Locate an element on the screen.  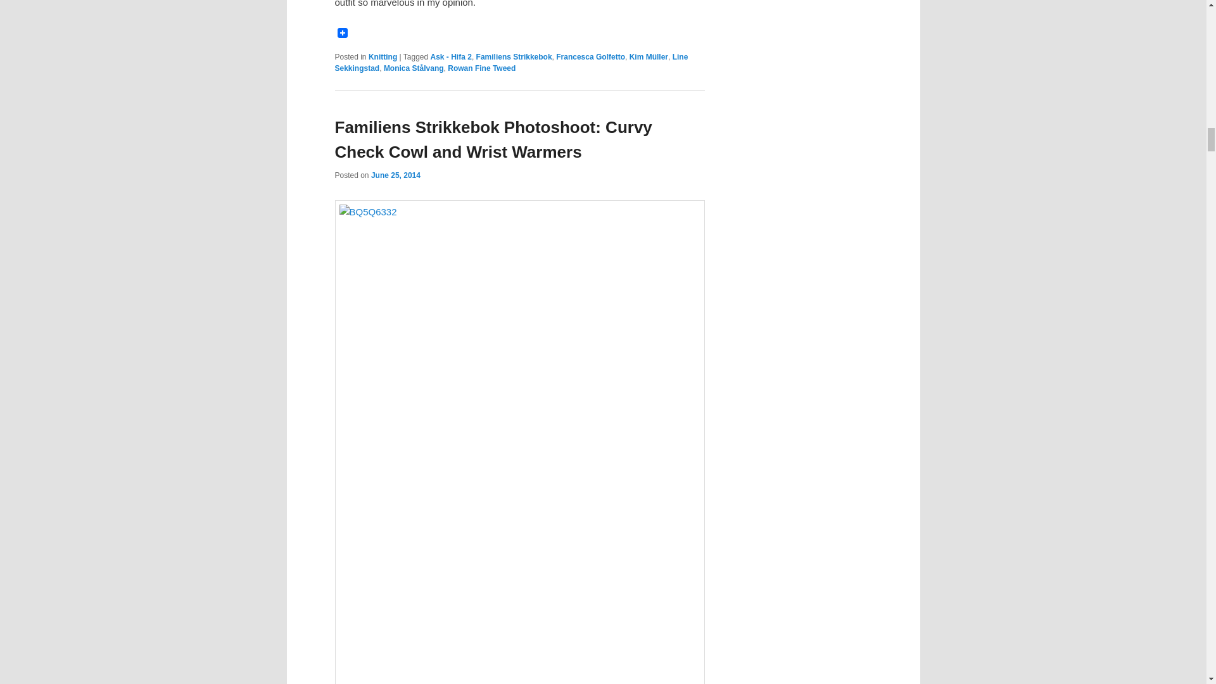
7:26 am is located at coordinates (395, 175).